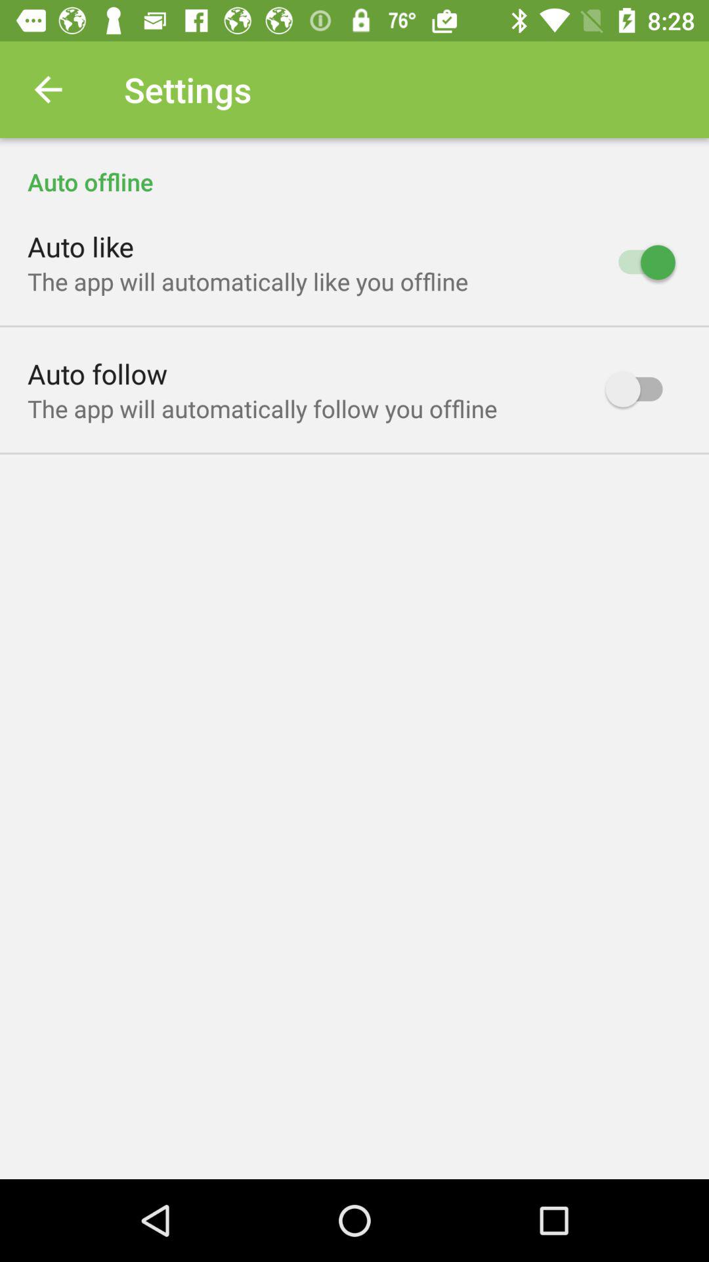 Image resolution: width=709 pixels, height=1262 pixels. I want to click on select icon above auto offline, so click(48, 89).